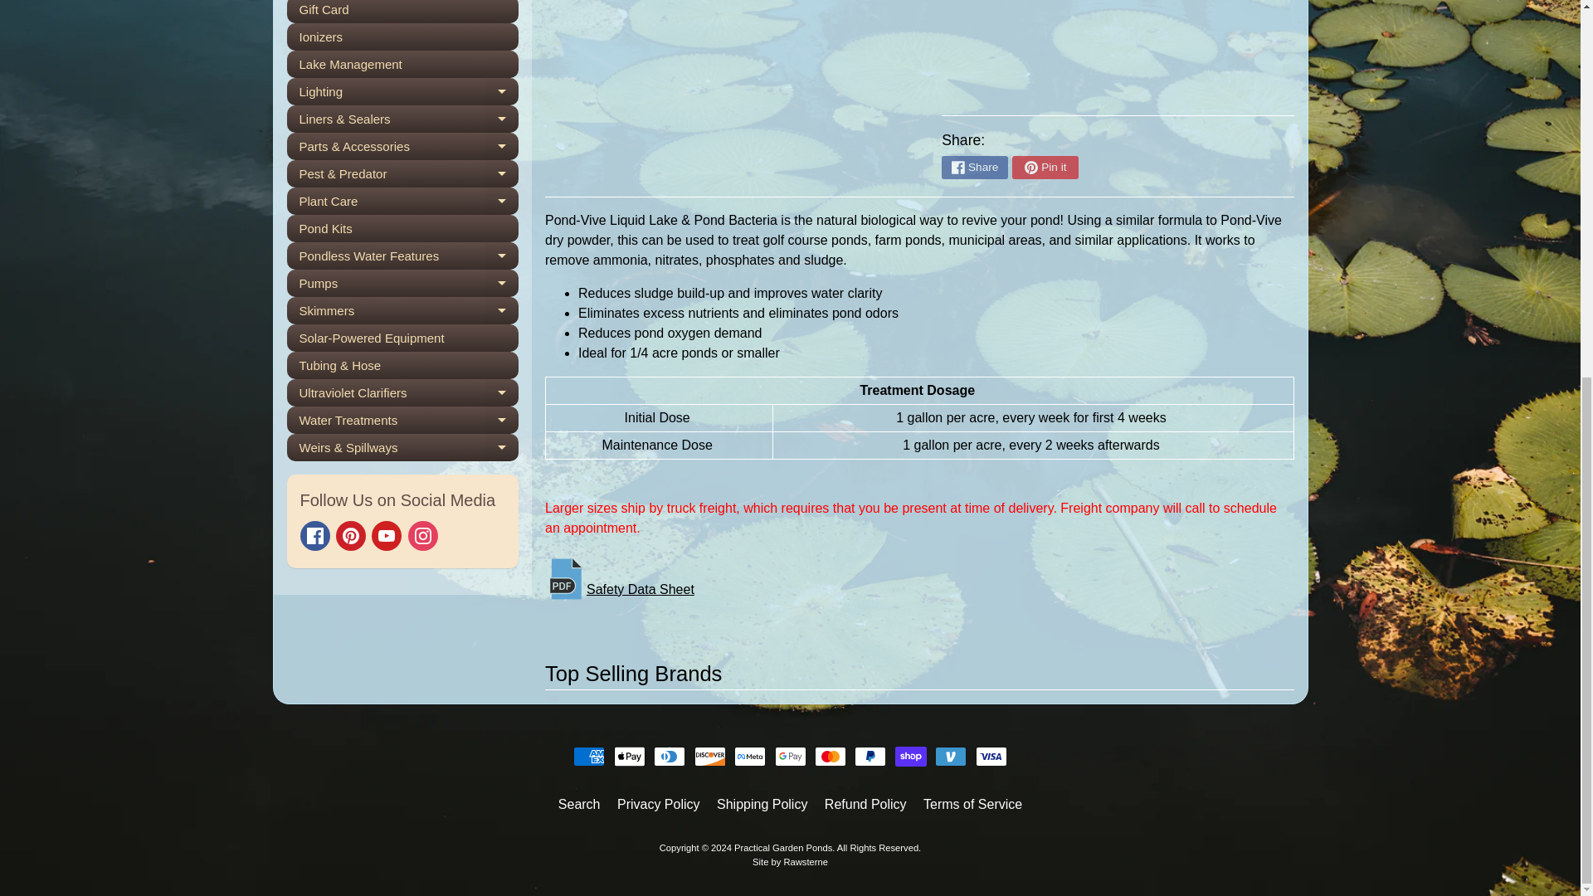 The height and width of the screenshot is (896, 1593). What do you see at coordinates (870, 757) in the screenshot?
I see `PayPal` at bounding box center [870, 757].